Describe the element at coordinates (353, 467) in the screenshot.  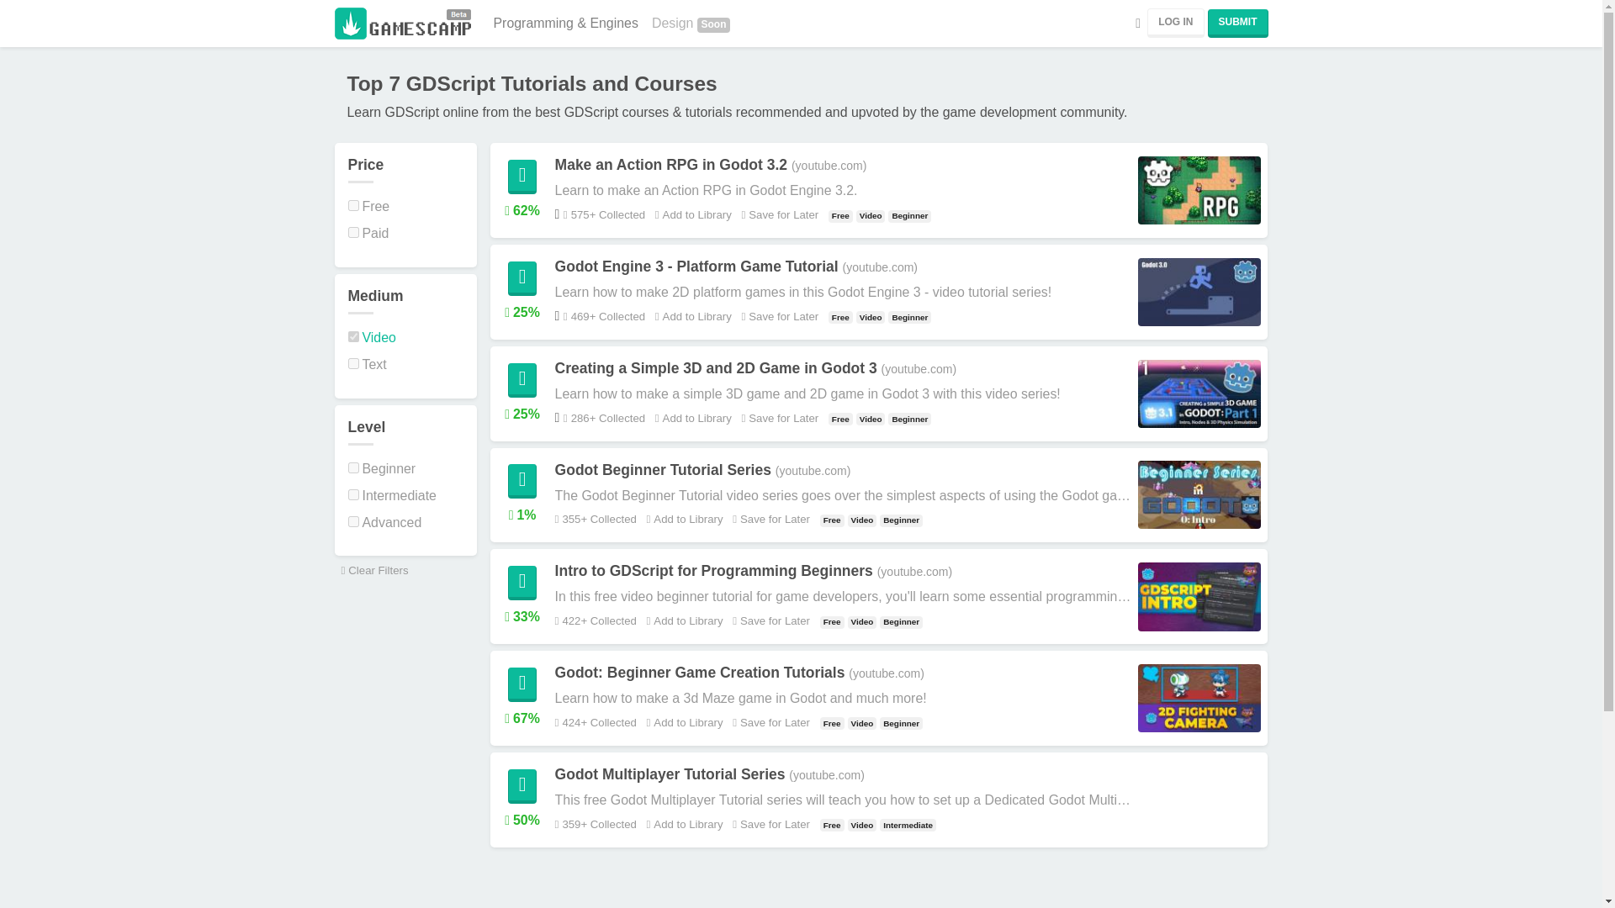
I see `on` at that location.